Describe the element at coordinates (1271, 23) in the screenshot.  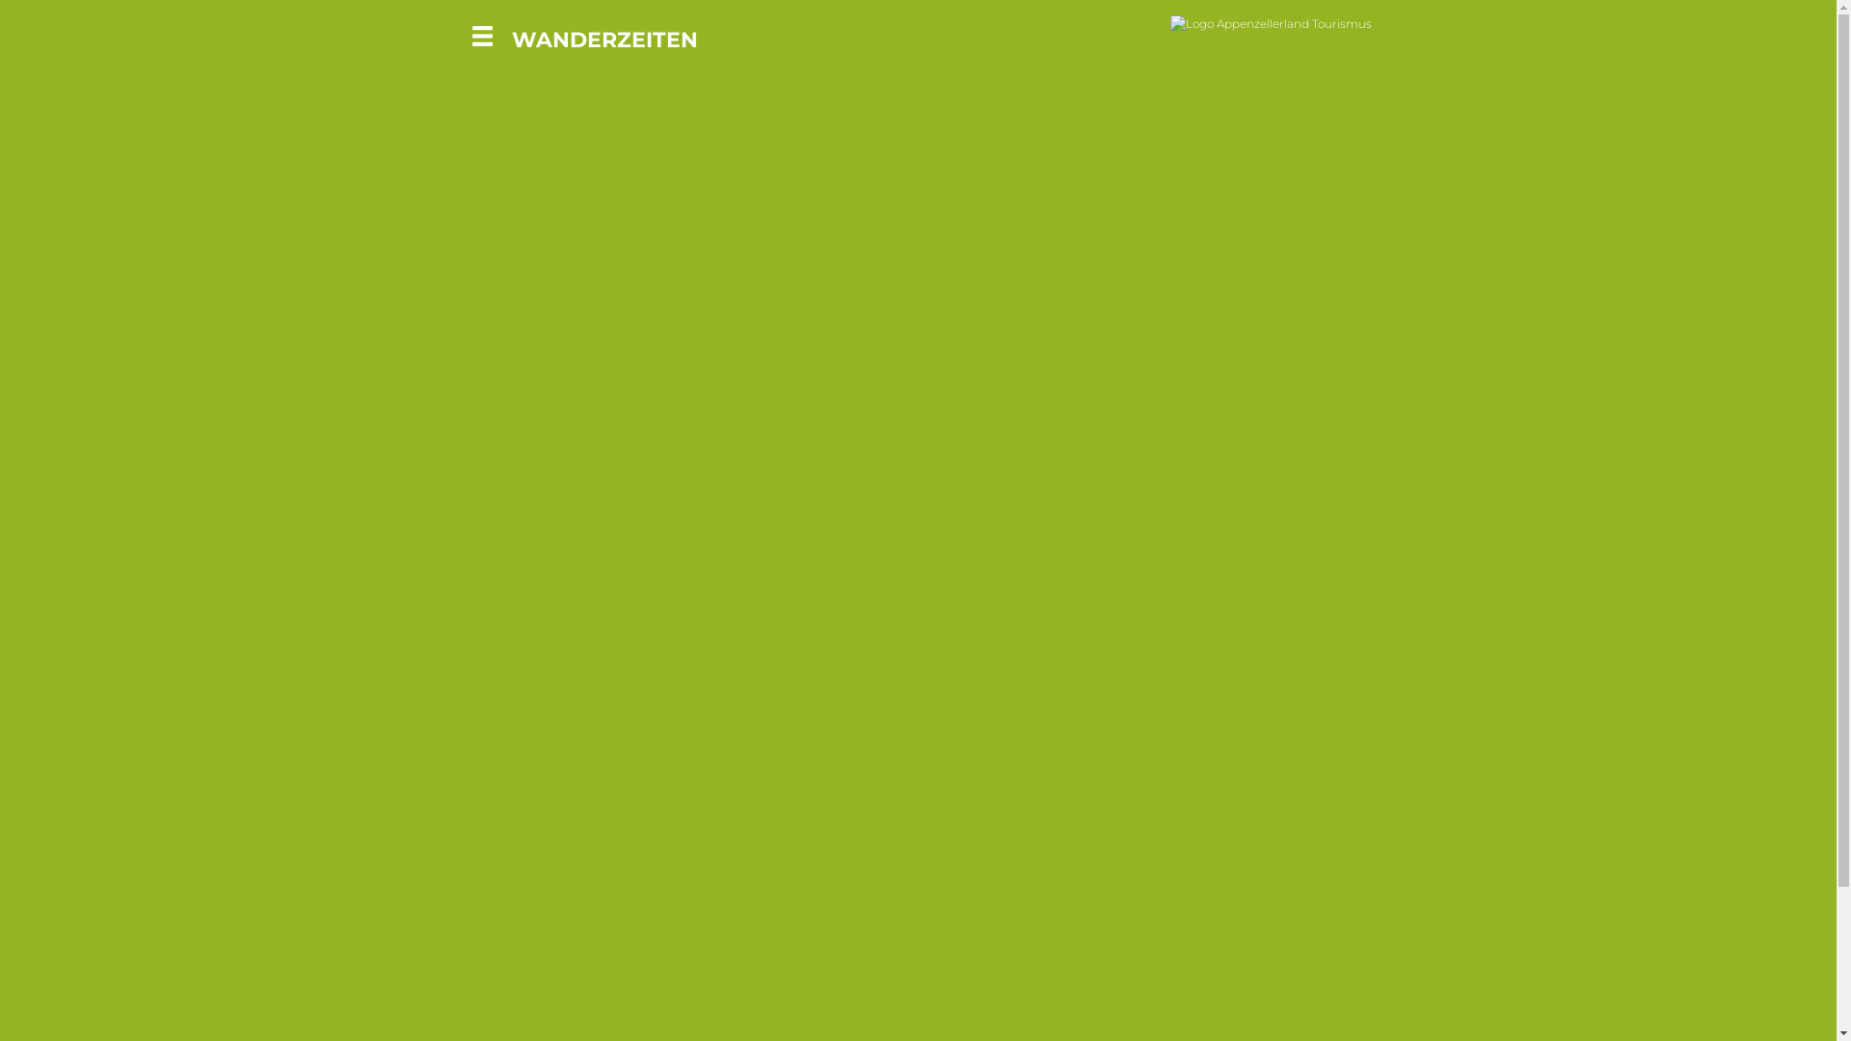
I see `zur Webseite von Appenzellerland Tourismus` at that location.